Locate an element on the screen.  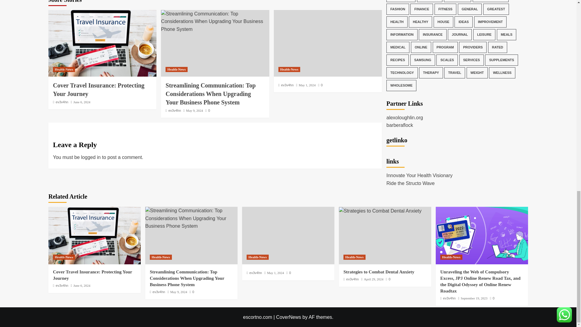
Cover Travel Insurance: Protecting Your Journey is located at coordinates (98, 90).